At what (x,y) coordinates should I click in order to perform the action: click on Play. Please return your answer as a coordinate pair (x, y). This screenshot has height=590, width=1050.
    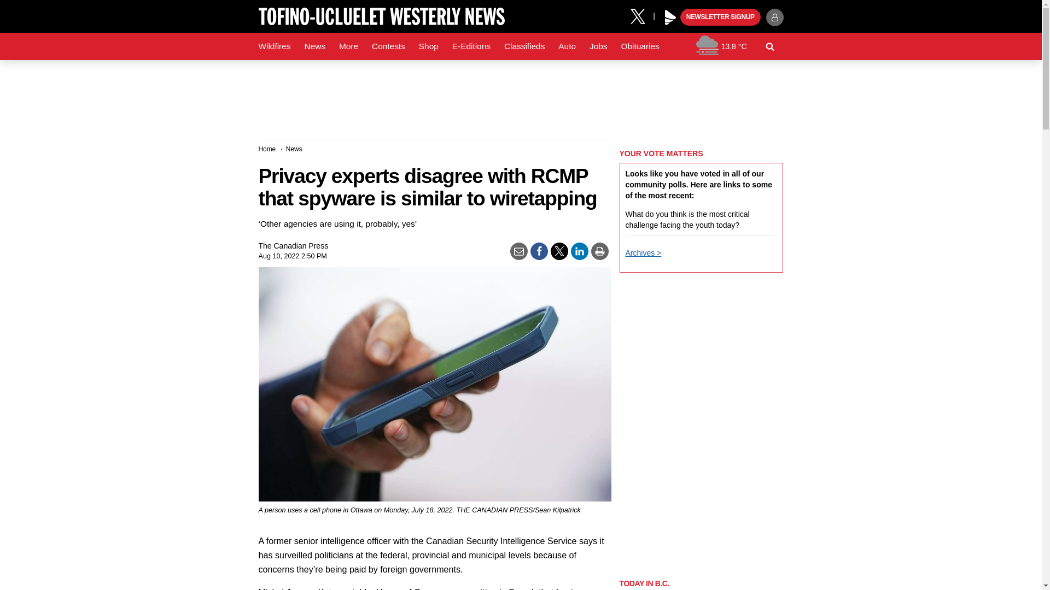
    Looking at the image, I should click on (670, 17).